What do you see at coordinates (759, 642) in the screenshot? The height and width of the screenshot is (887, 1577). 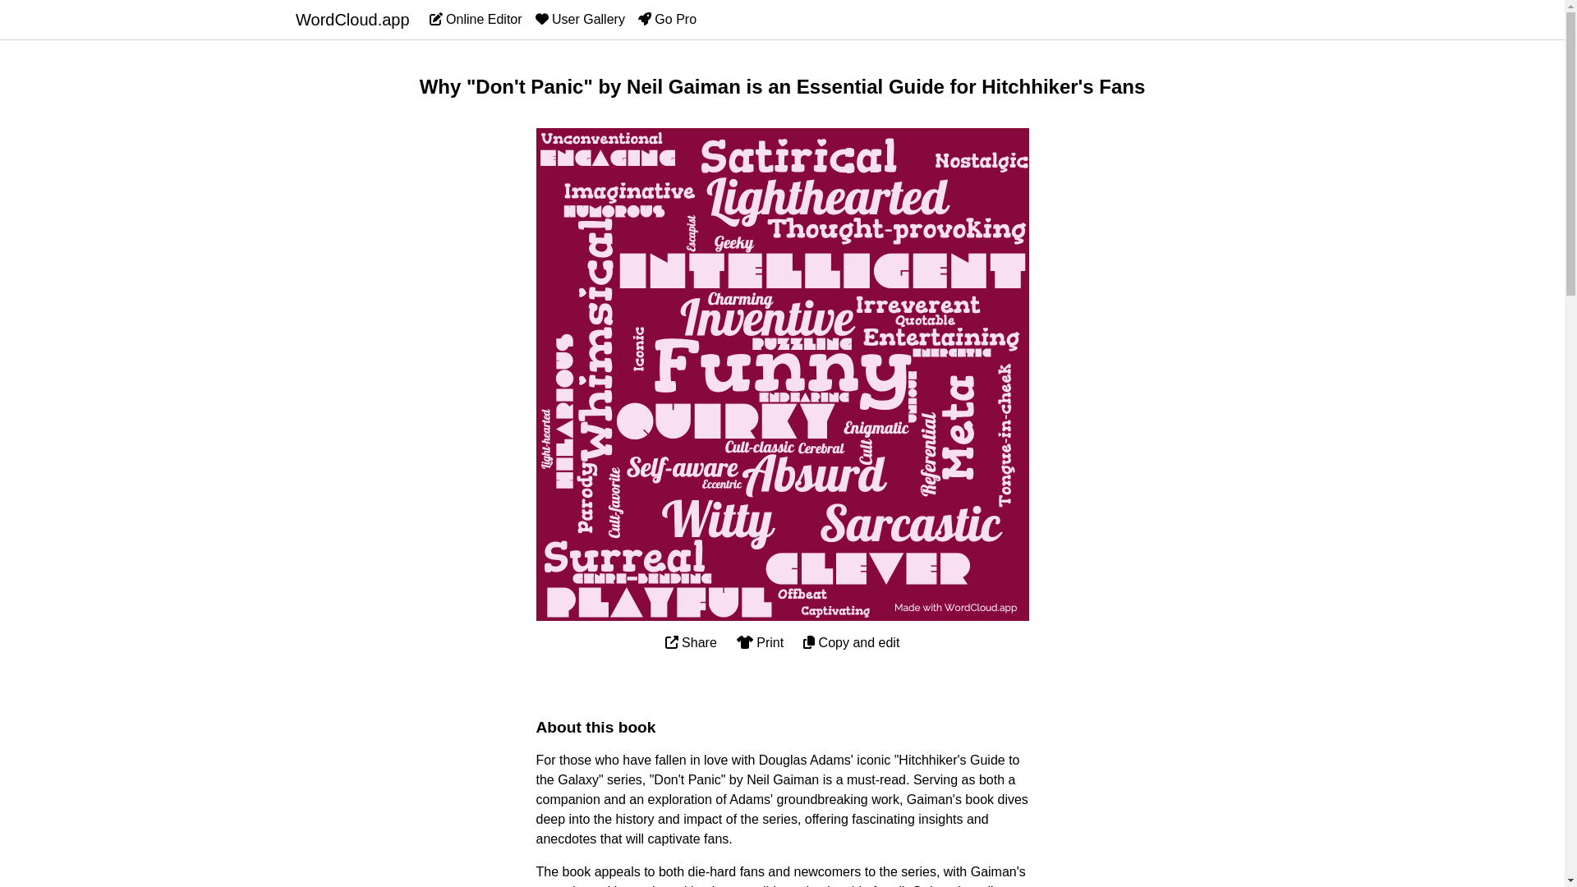 I see `Print` at bounding box center [759, 642].